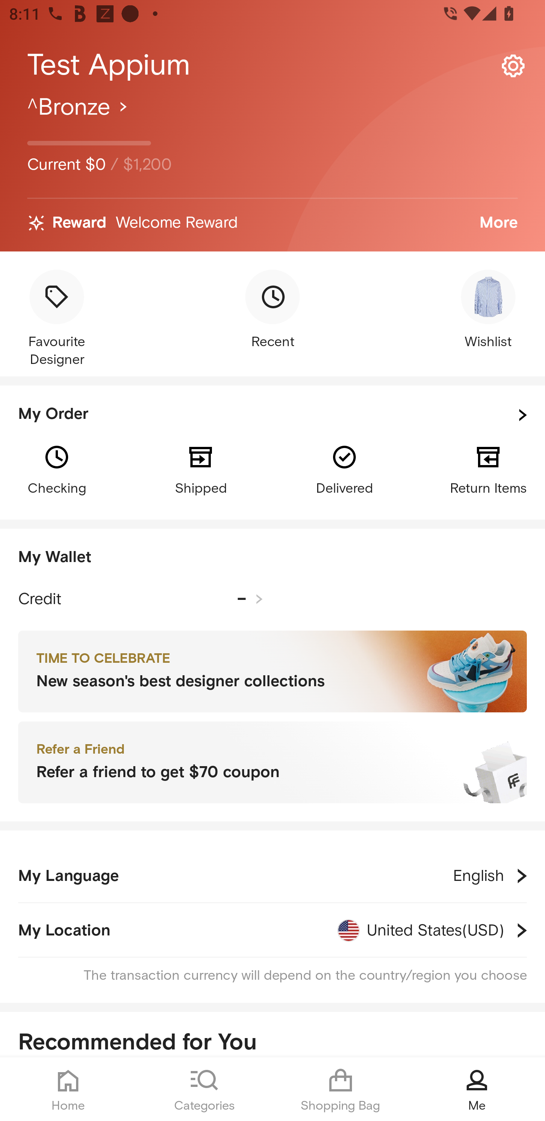 The image size is (545, 1121). What do you see at coordinates (272, 223) in the screenshot?
I see `Reward Welcome Reward More` at bounding box center [272, 223].